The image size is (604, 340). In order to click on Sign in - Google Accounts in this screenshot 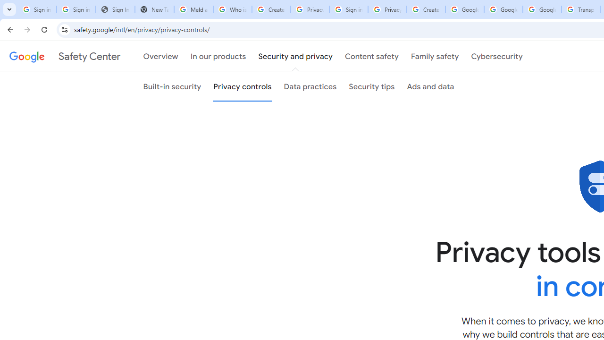, I will do `click(348, 9)`.